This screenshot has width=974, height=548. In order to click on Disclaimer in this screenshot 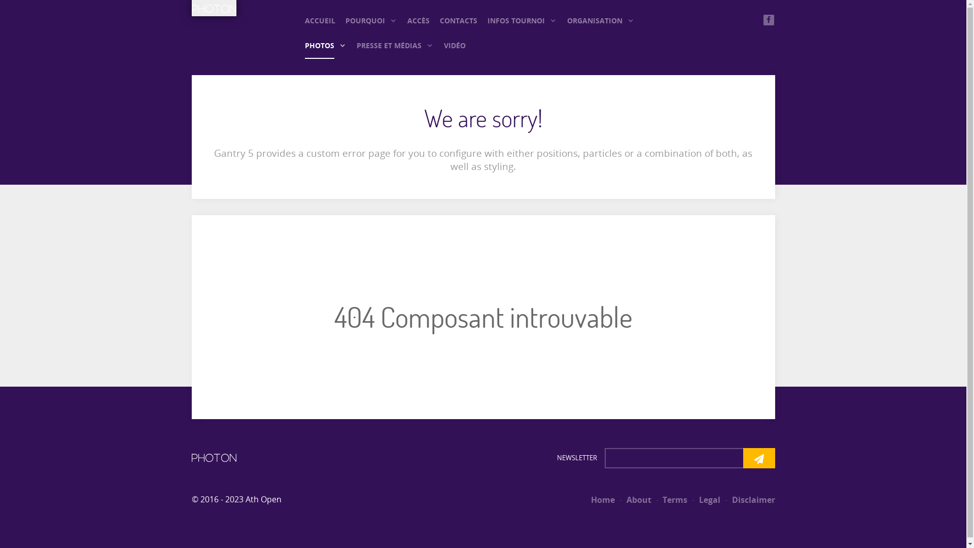, I will do `click(749, 500)`.